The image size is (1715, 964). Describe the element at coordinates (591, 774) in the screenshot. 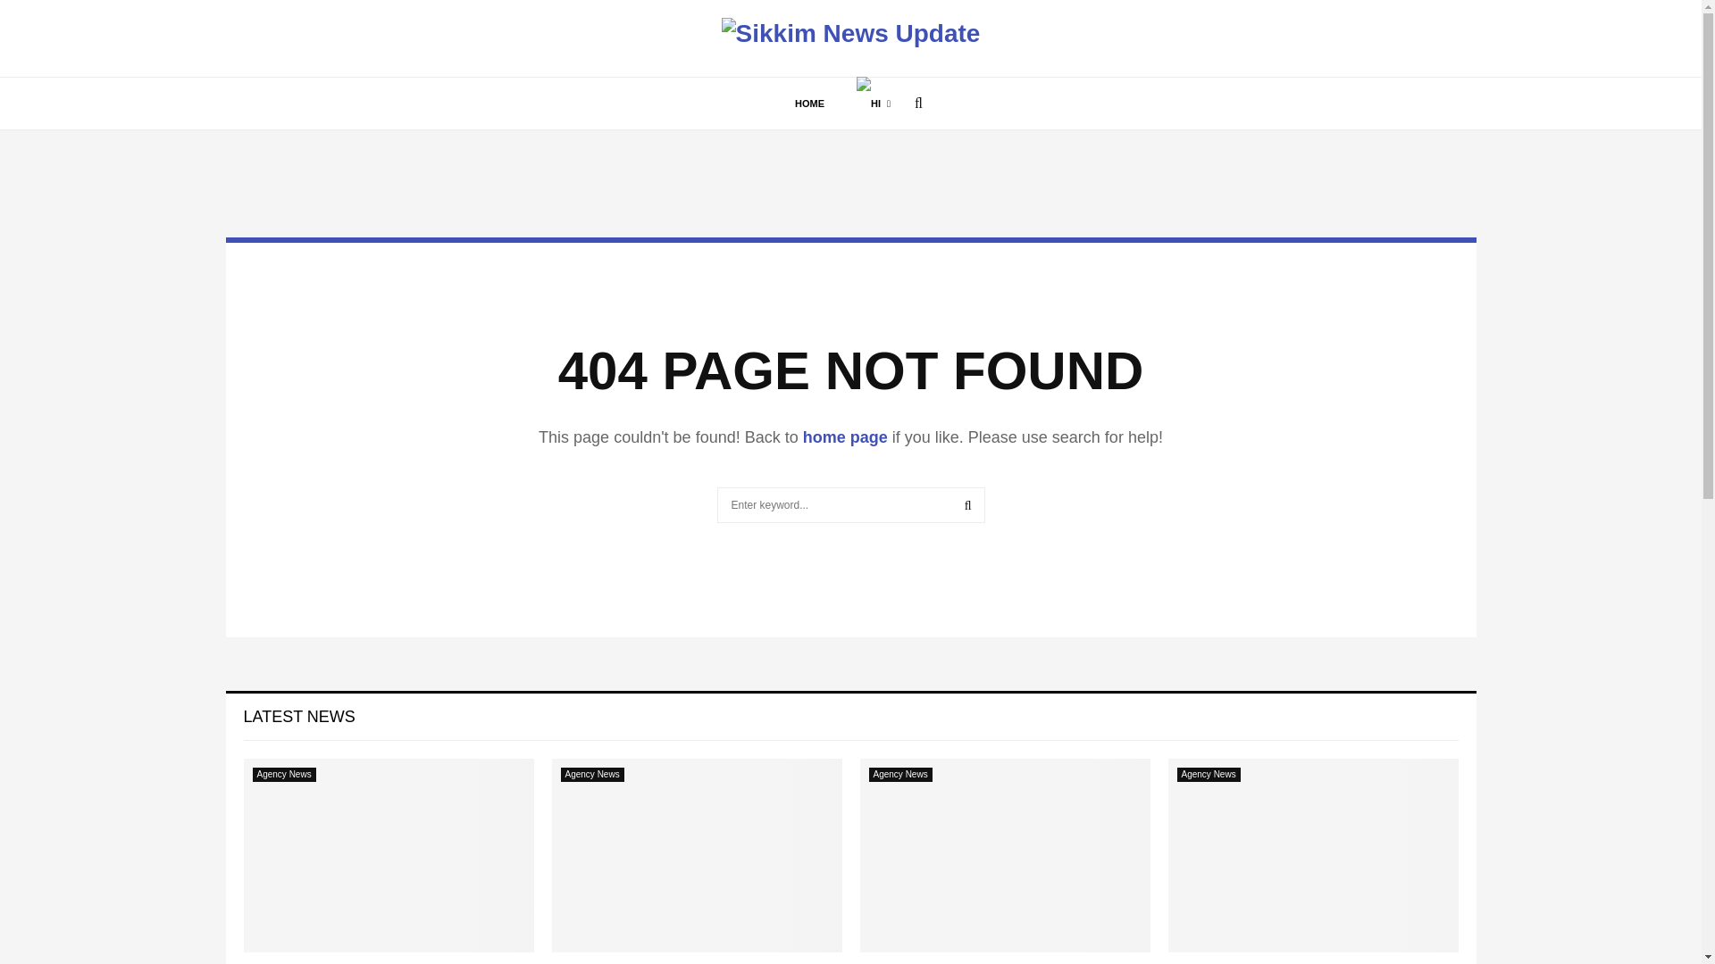

I see `Agency News` at that location.